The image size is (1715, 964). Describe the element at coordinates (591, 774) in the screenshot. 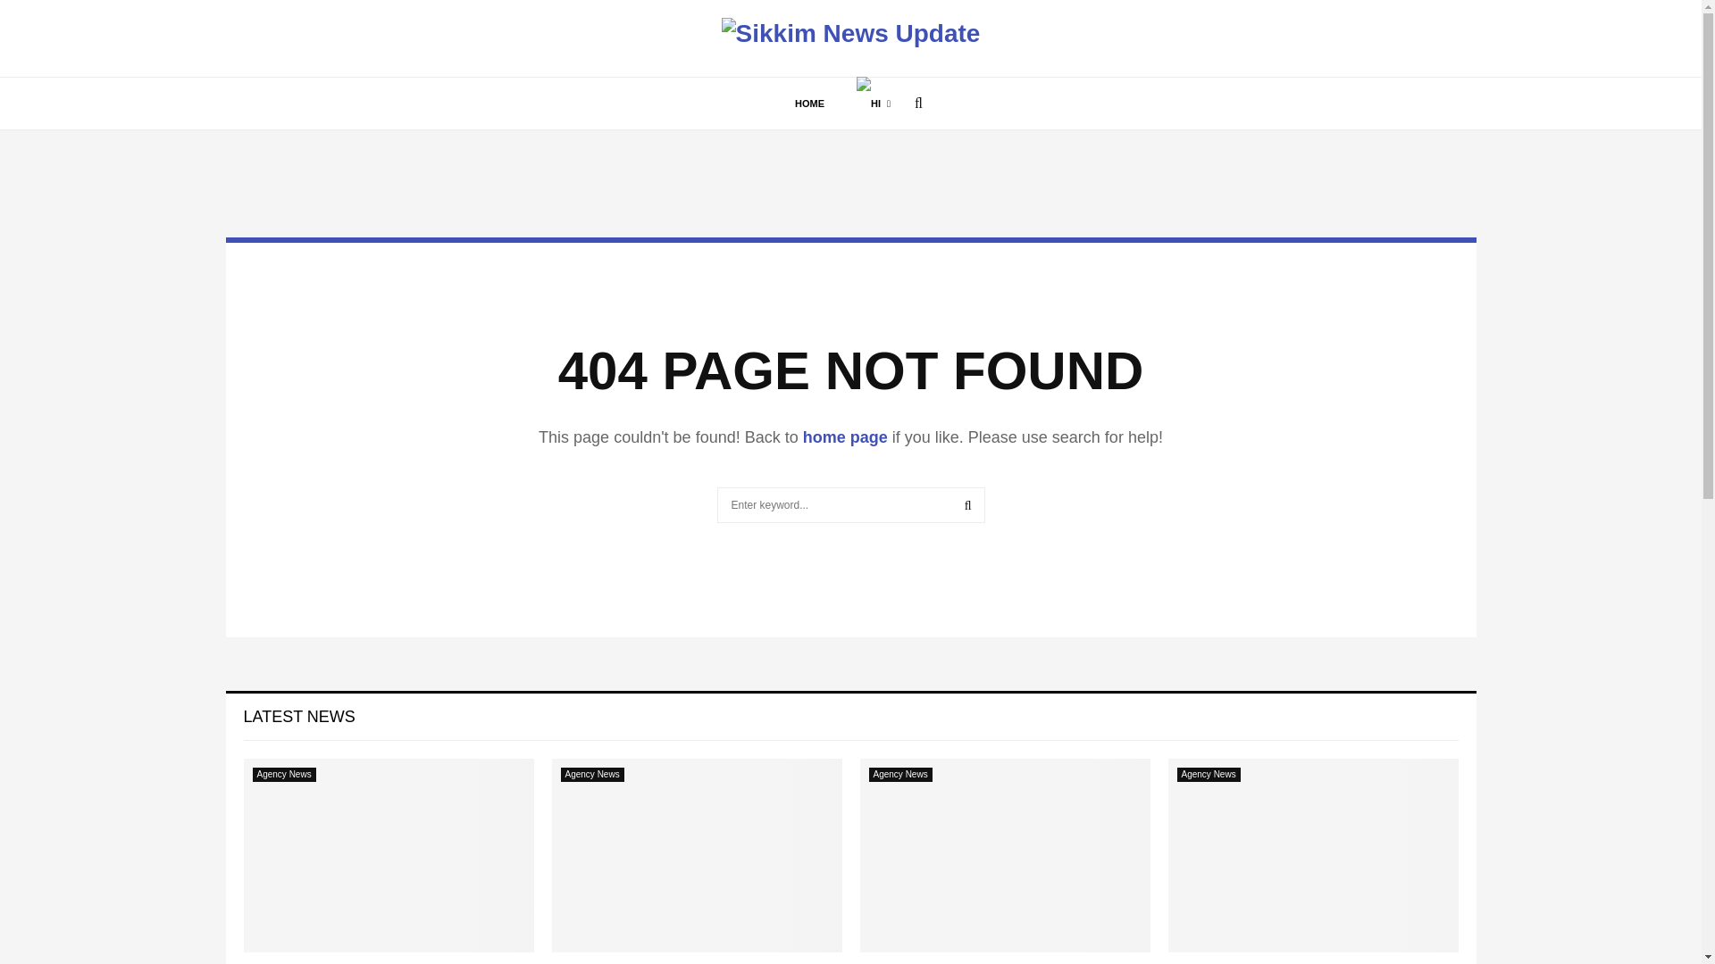

I see `Agency News` at that location.